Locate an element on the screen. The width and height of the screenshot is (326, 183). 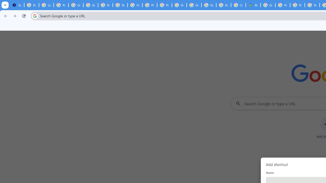
YouTube is located at coordinates (120, 5).